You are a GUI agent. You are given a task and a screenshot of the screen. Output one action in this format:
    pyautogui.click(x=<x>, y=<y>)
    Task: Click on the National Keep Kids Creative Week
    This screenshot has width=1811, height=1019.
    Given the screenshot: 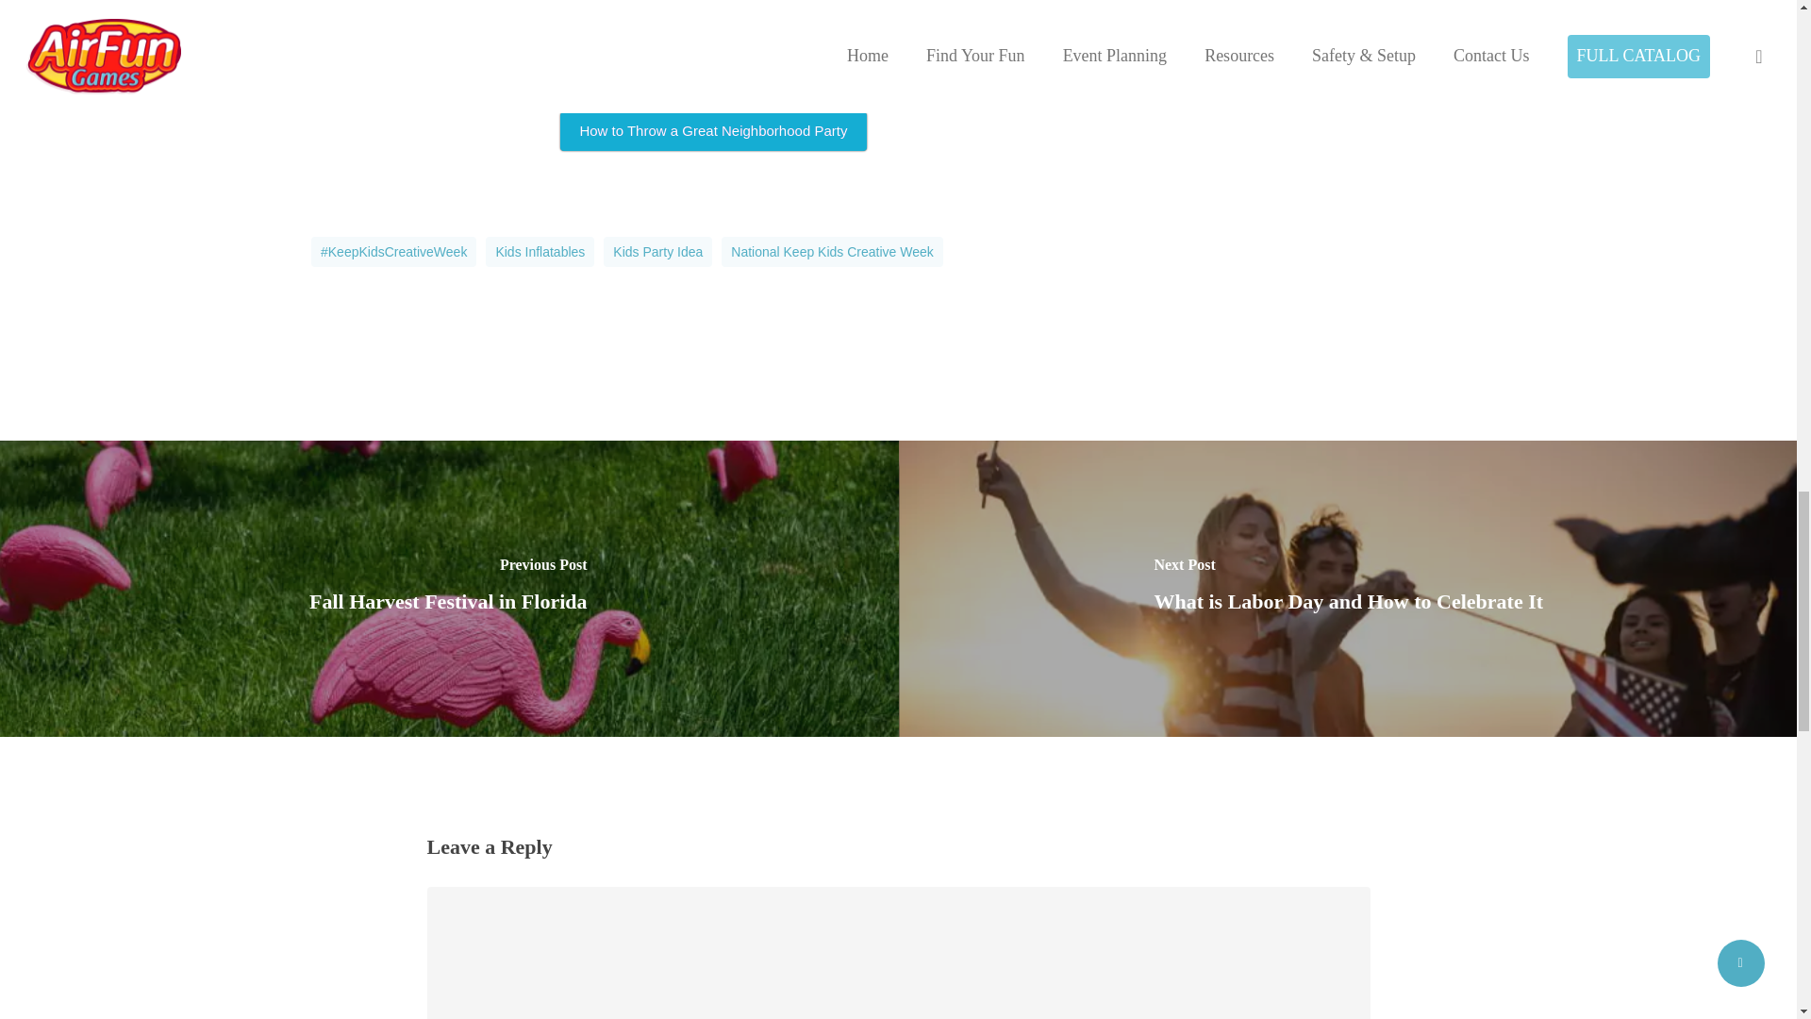 What is the action you would take?
    pyautogui.click(x=832, y=251)
    